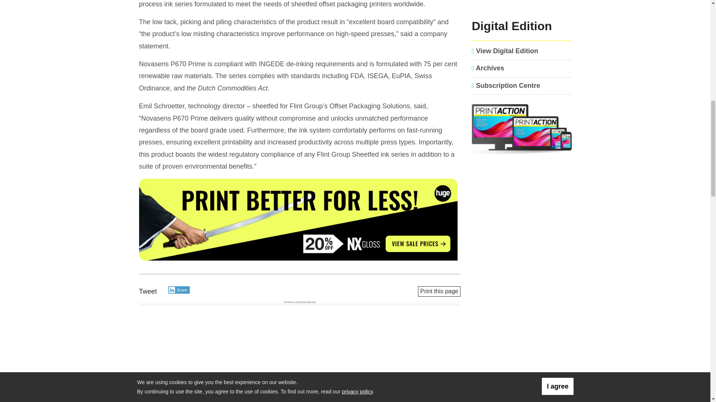  I want to click on 3rd party ad content, so click(522, 215).